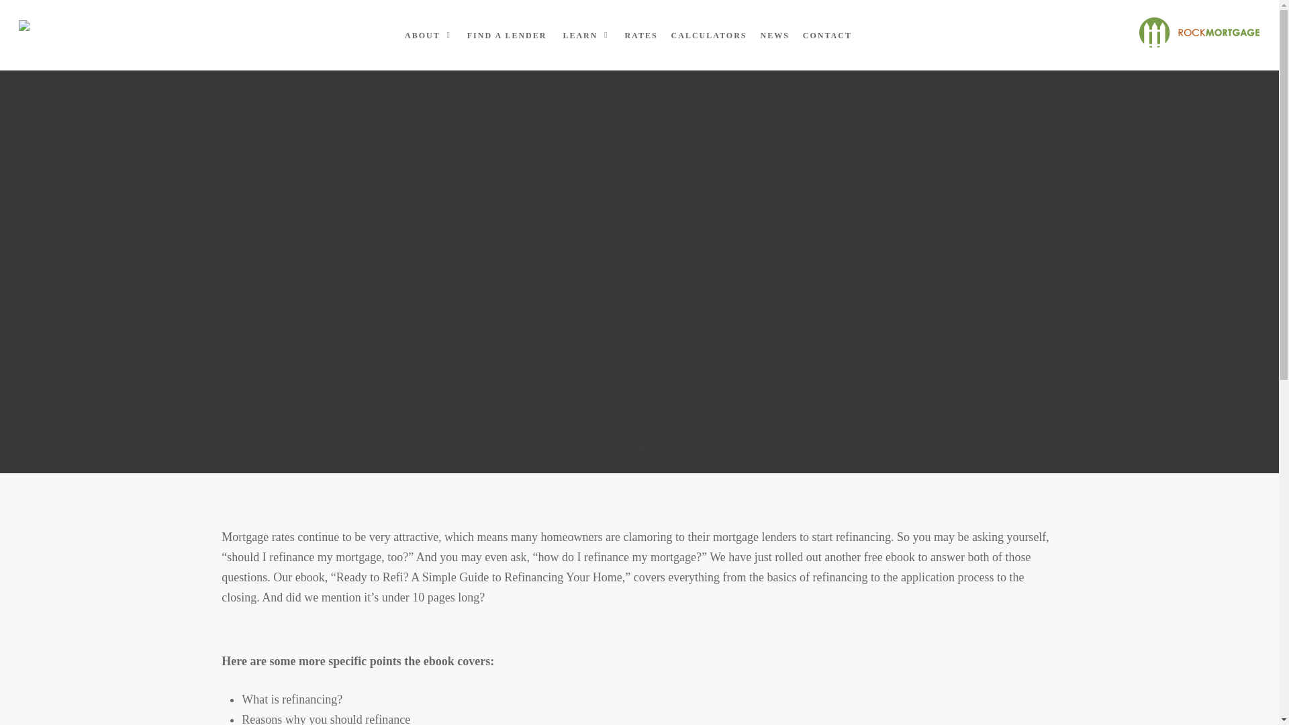 This screenshot has height=725, width=1289. I want to click on RATES, so click(640, 36).